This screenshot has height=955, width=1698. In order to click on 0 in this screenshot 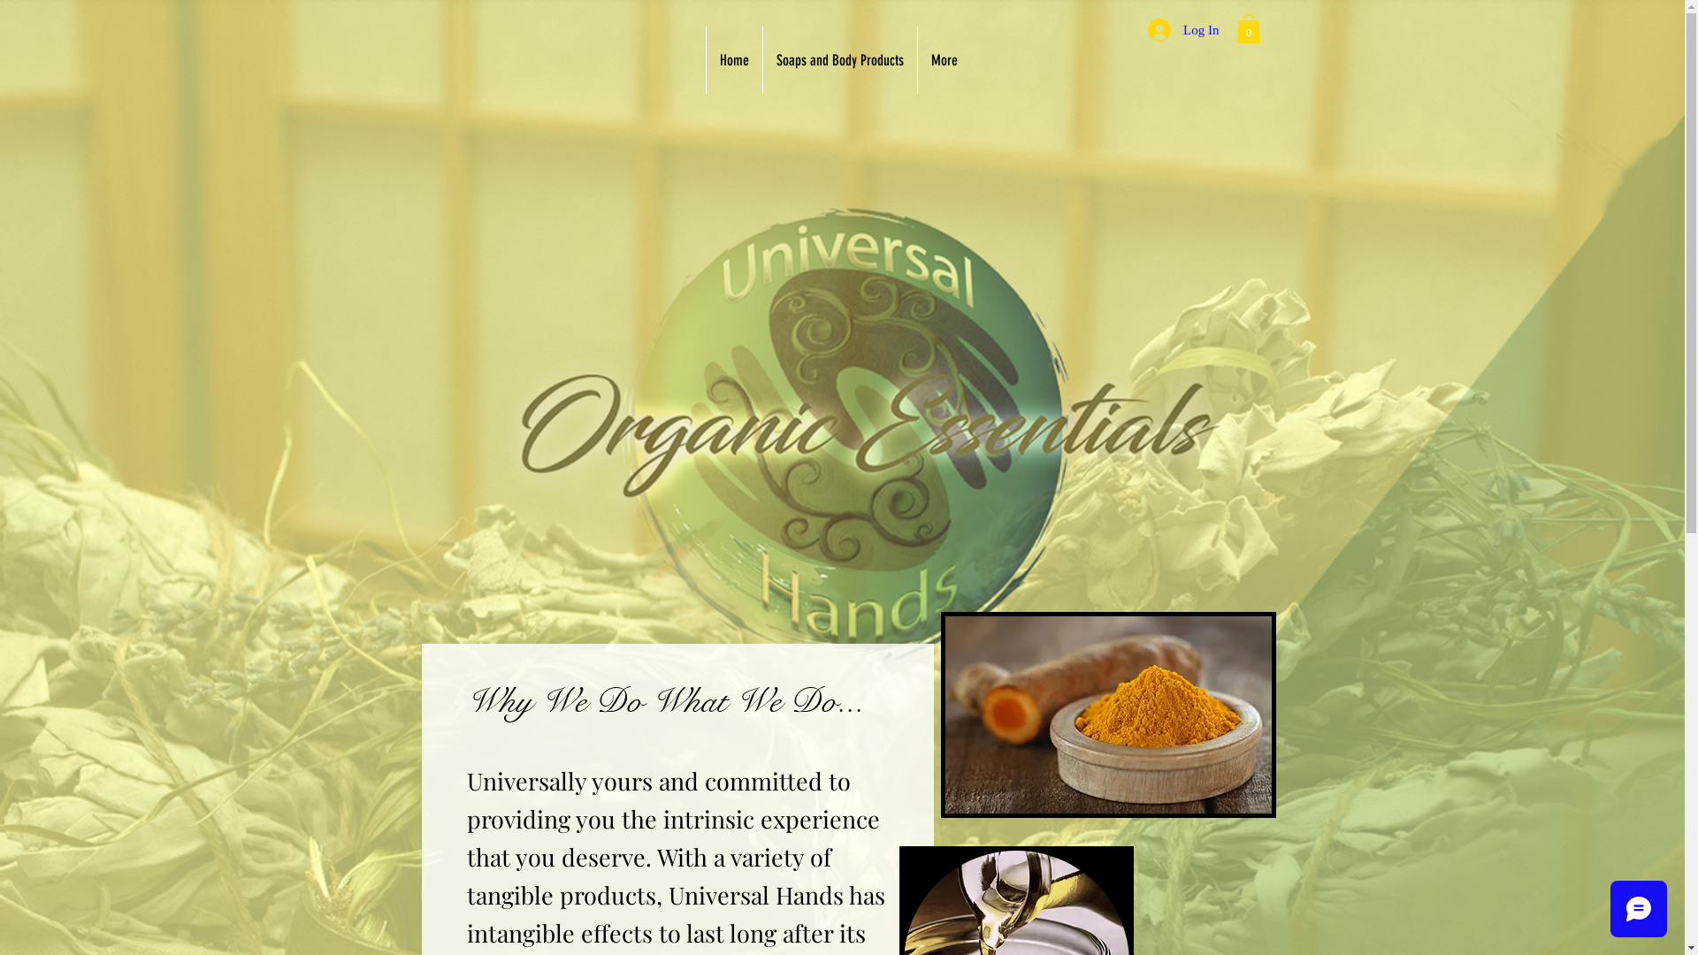, I will do `click(1249, 28)`.